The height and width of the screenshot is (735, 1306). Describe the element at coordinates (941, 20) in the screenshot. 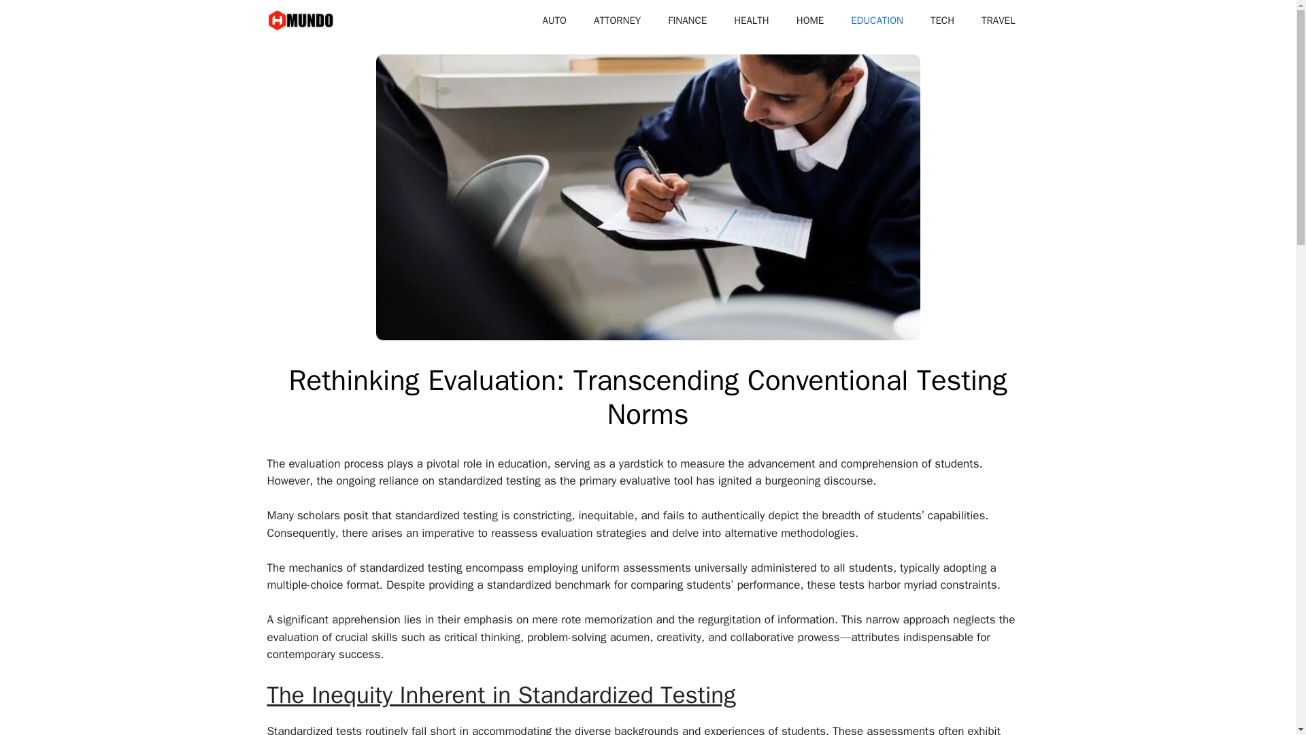

I see `TECH` at that location.